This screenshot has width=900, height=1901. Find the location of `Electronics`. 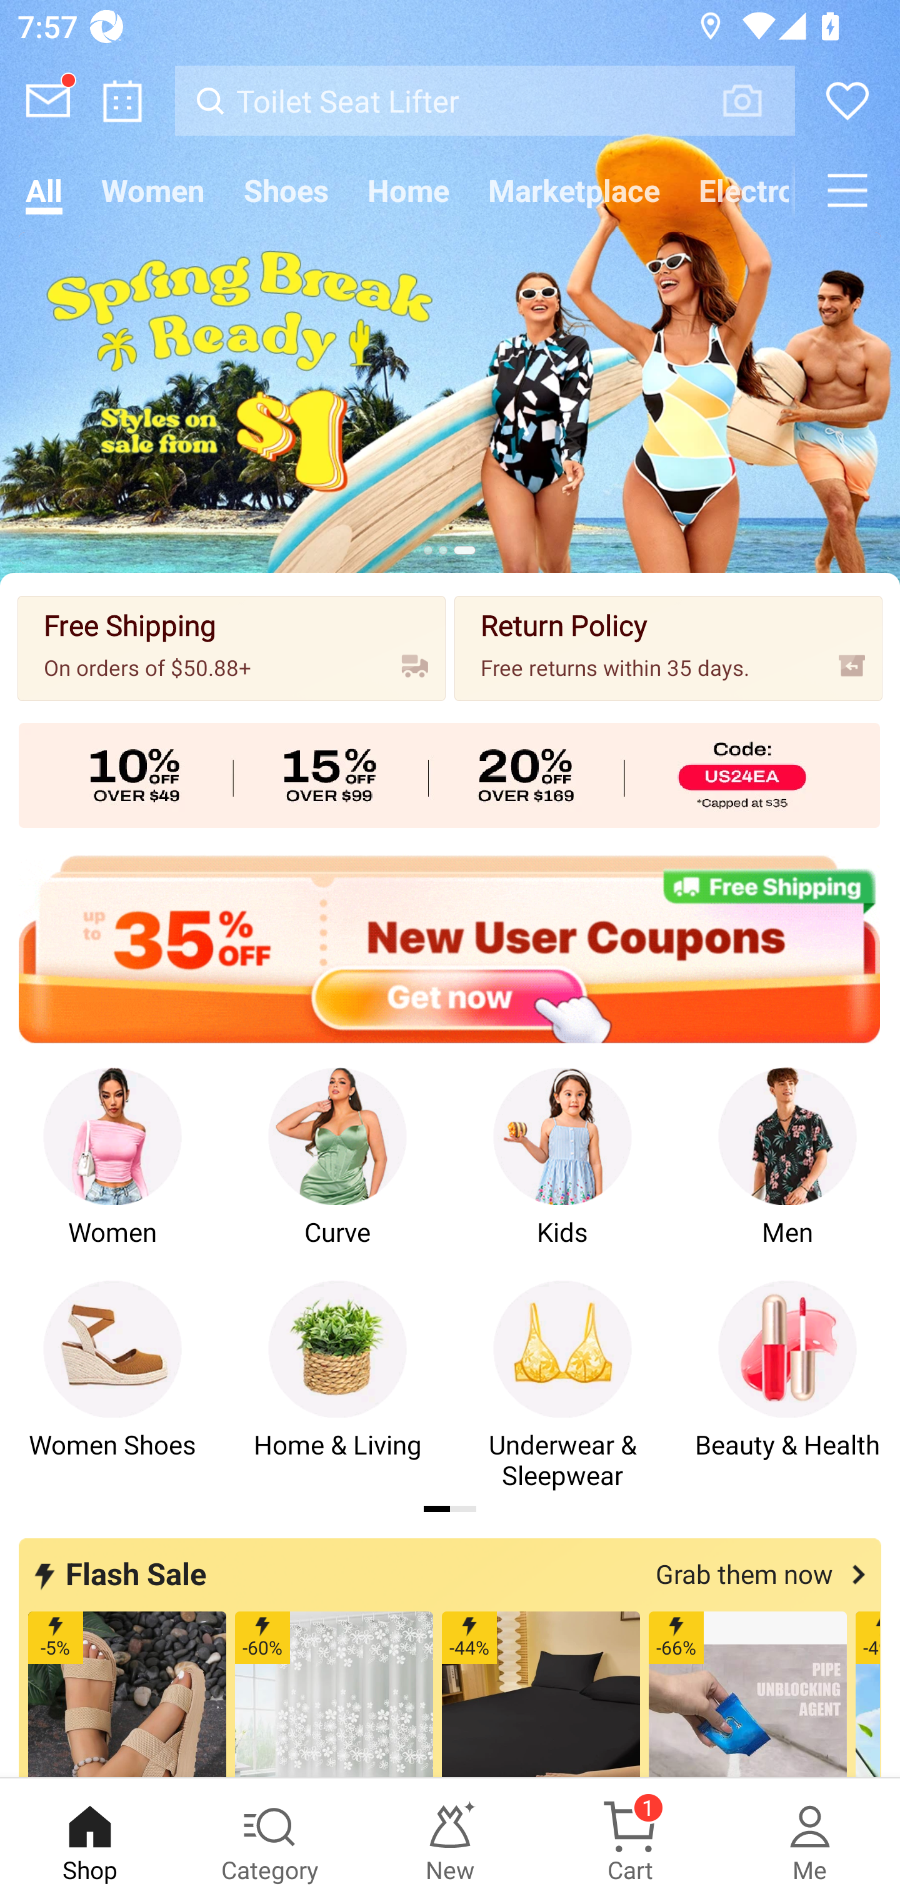

Electronics is located at coordinates (737, 190).